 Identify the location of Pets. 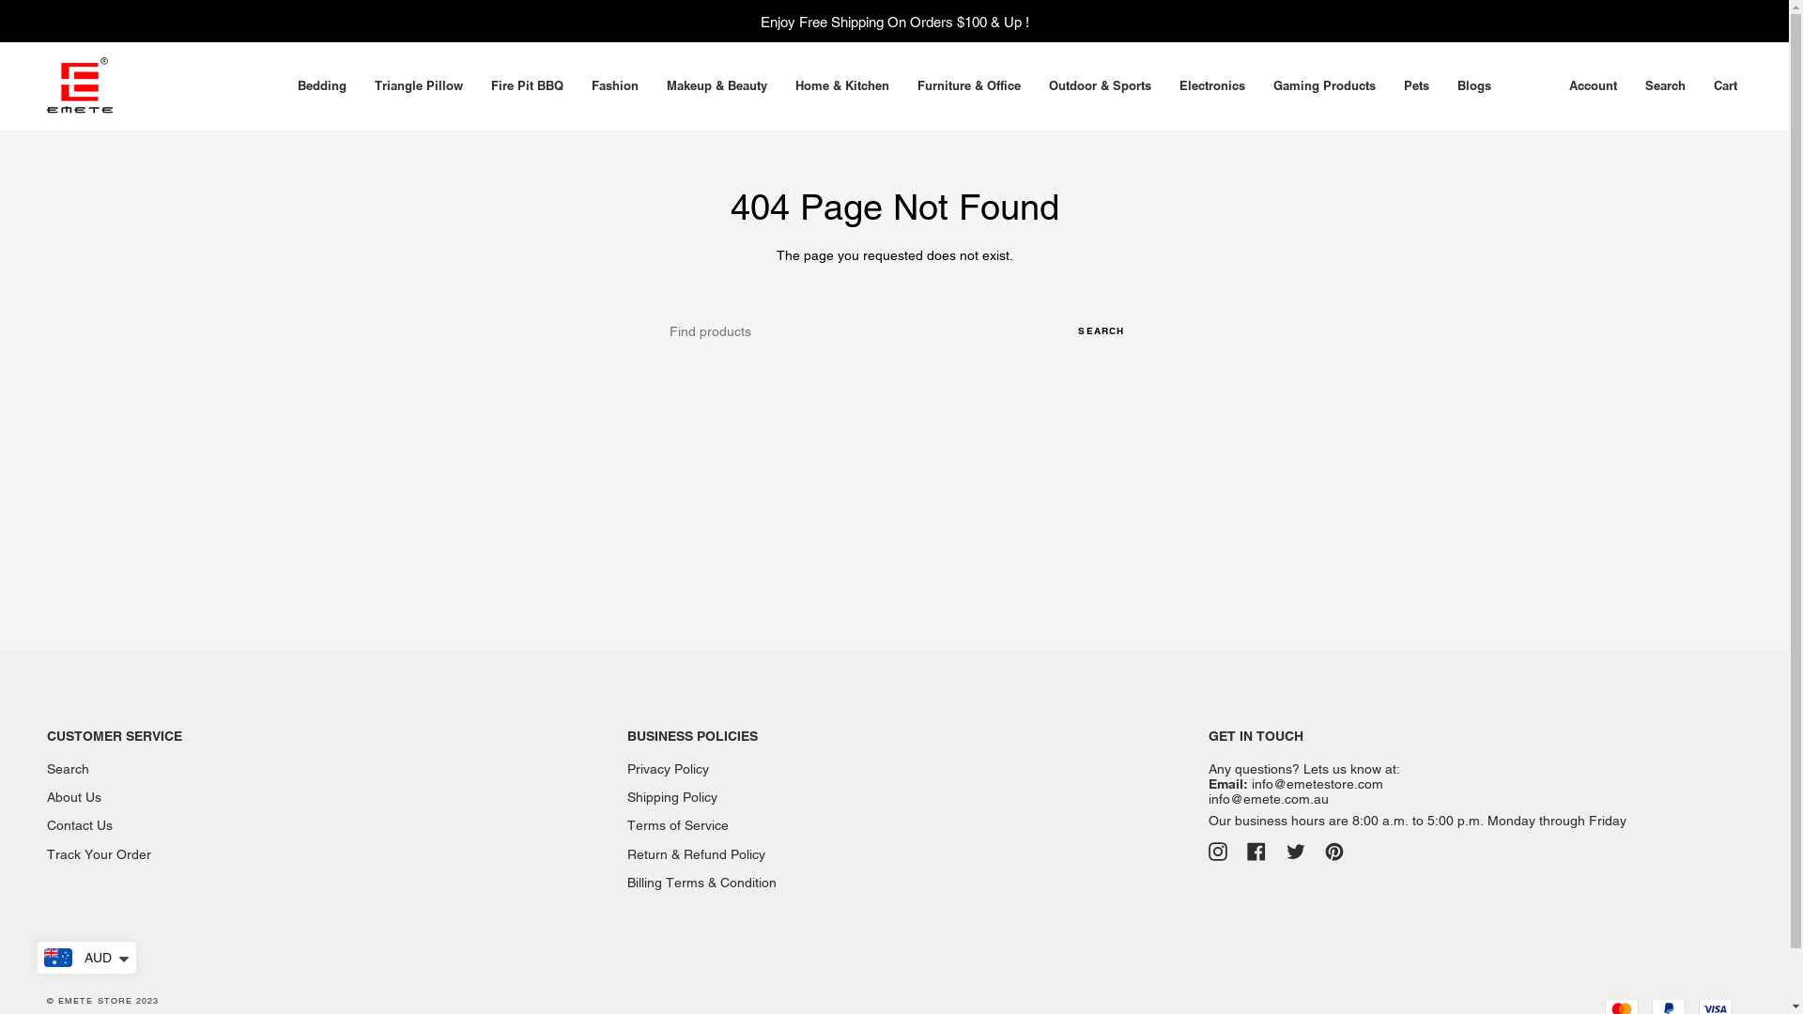
(1416, 86).